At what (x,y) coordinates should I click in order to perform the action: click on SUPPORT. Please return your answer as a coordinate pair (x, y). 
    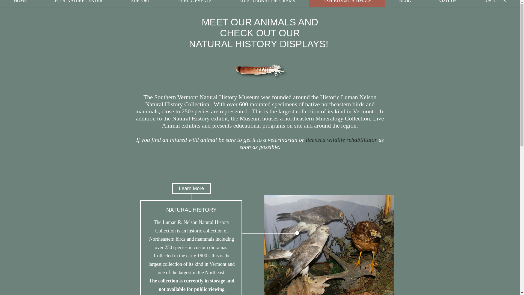
    Looking at the image, I should click on (141, 3).